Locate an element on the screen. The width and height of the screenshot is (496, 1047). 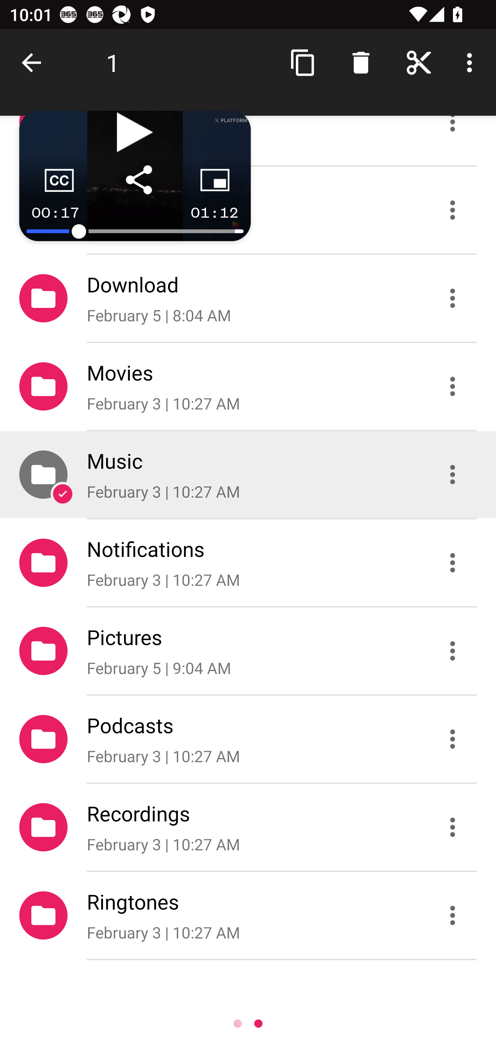
1 is located at coordinates (113, 63).